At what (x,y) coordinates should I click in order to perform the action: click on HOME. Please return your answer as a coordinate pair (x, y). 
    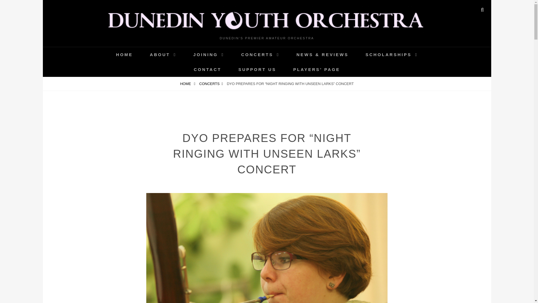
    Looking at the image, I should click on (188, 84).